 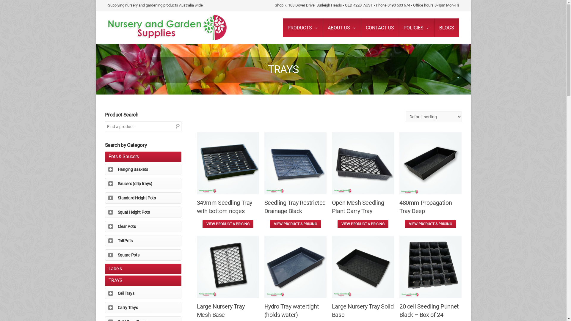 I want to click on TRAYS, so click(x=115, y=281).